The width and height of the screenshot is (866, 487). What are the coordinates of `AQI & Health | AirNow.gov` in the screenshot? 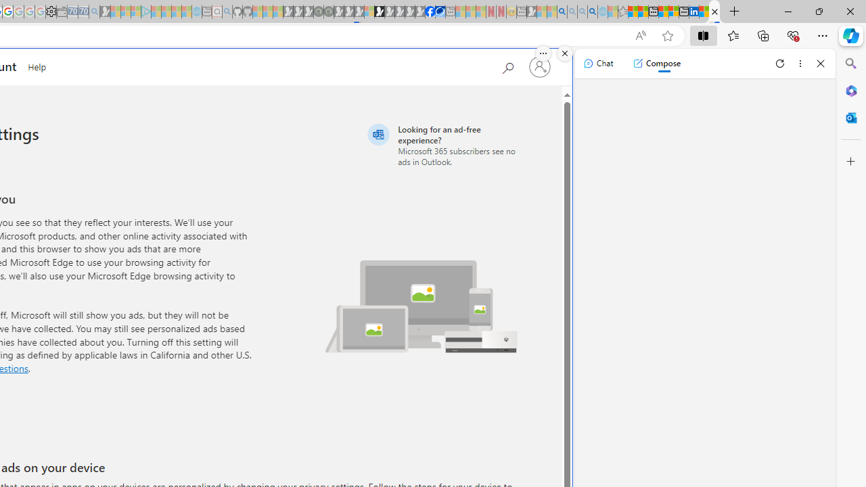 It's located at (440, 12).